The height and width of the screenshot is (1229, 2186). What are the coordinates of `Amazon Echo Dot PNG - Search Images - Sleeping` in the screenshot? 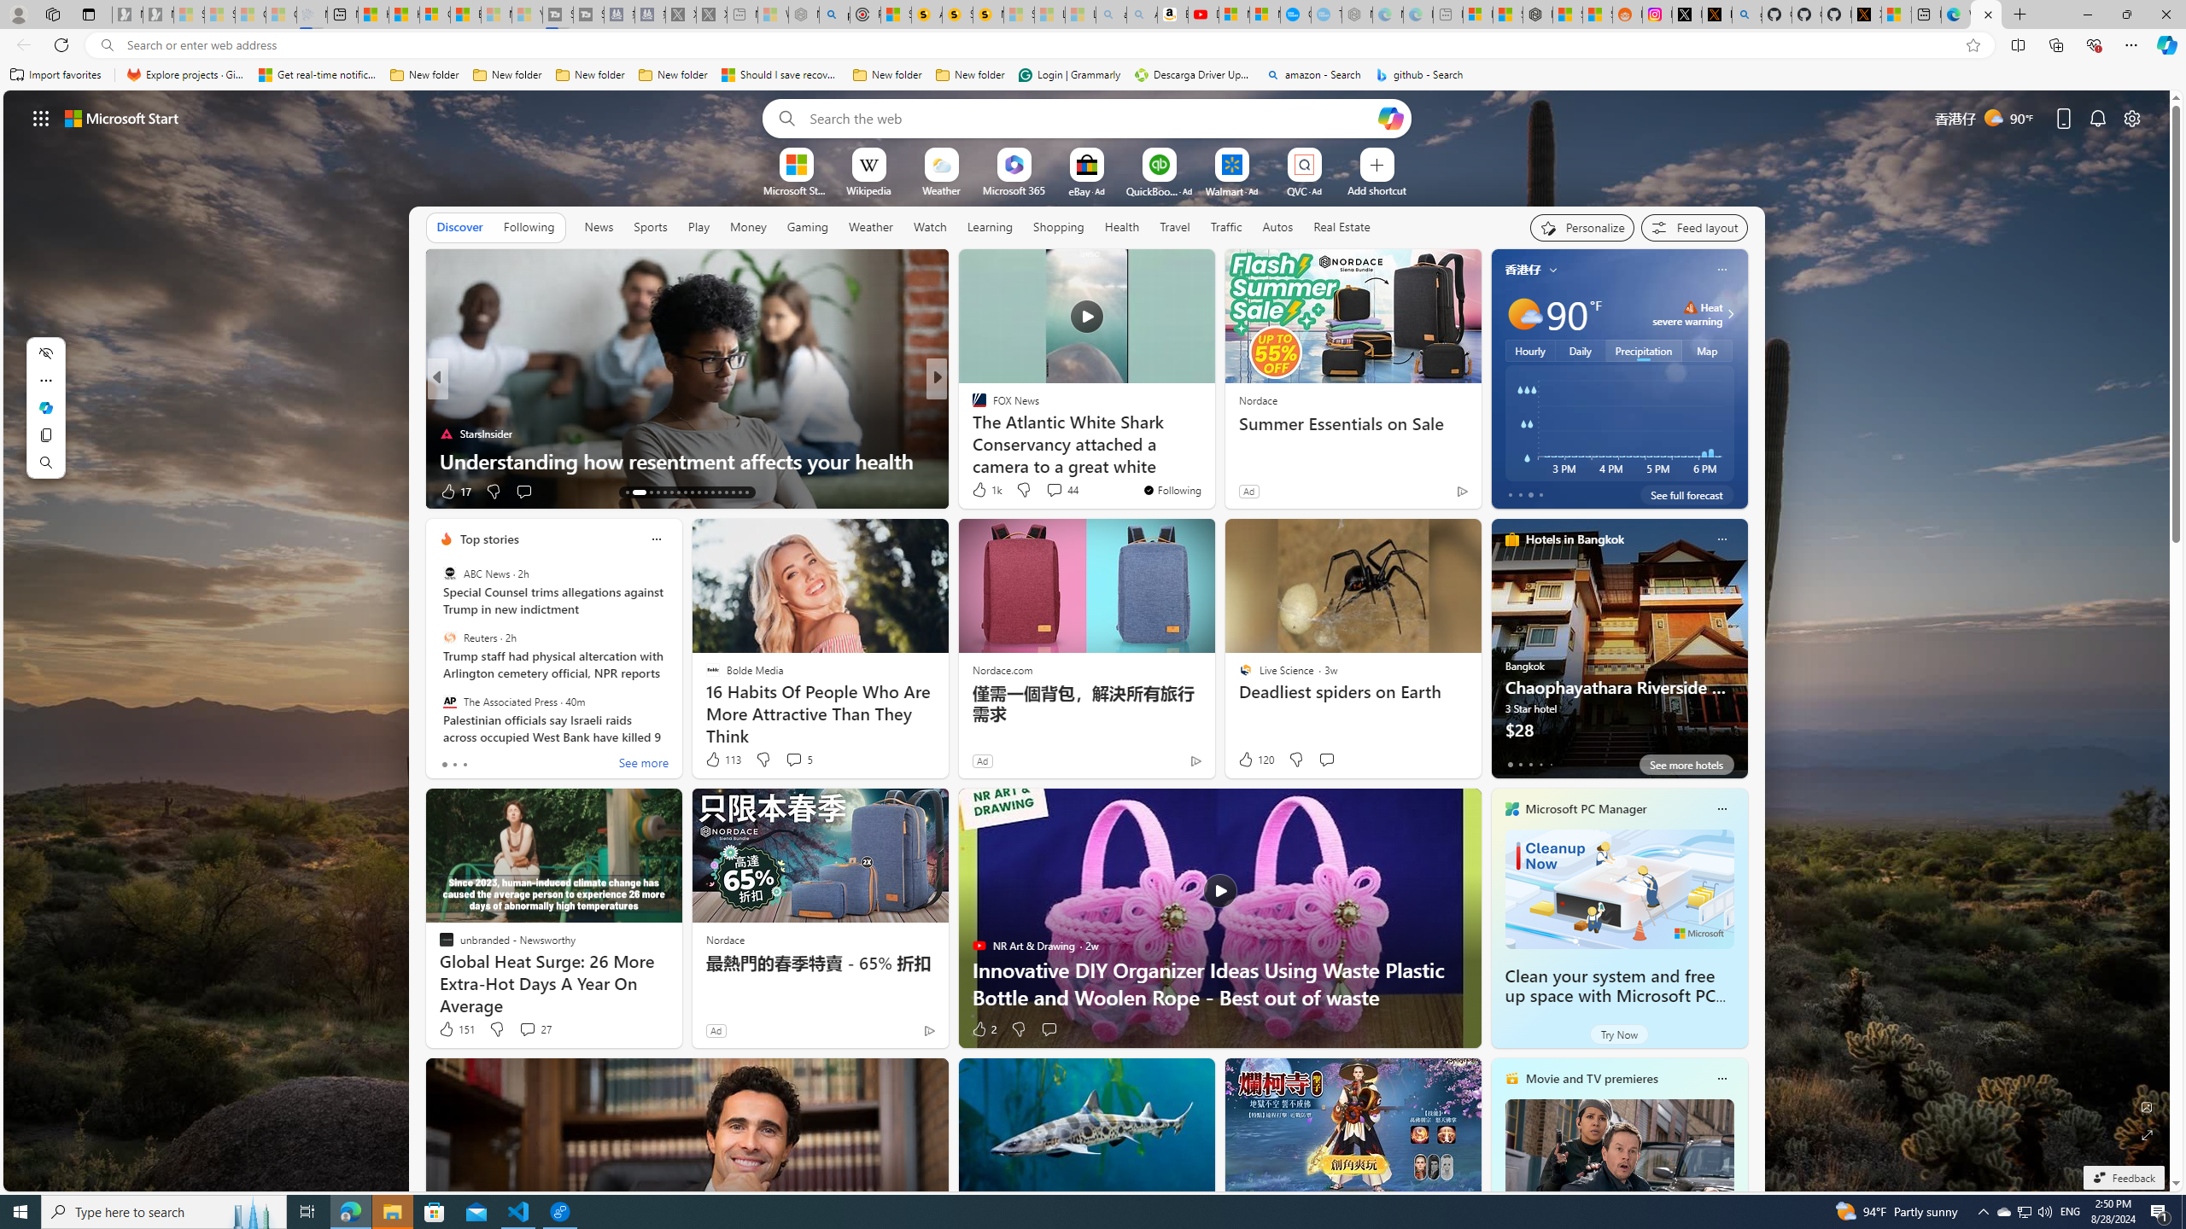 It's located at (1142, 15).